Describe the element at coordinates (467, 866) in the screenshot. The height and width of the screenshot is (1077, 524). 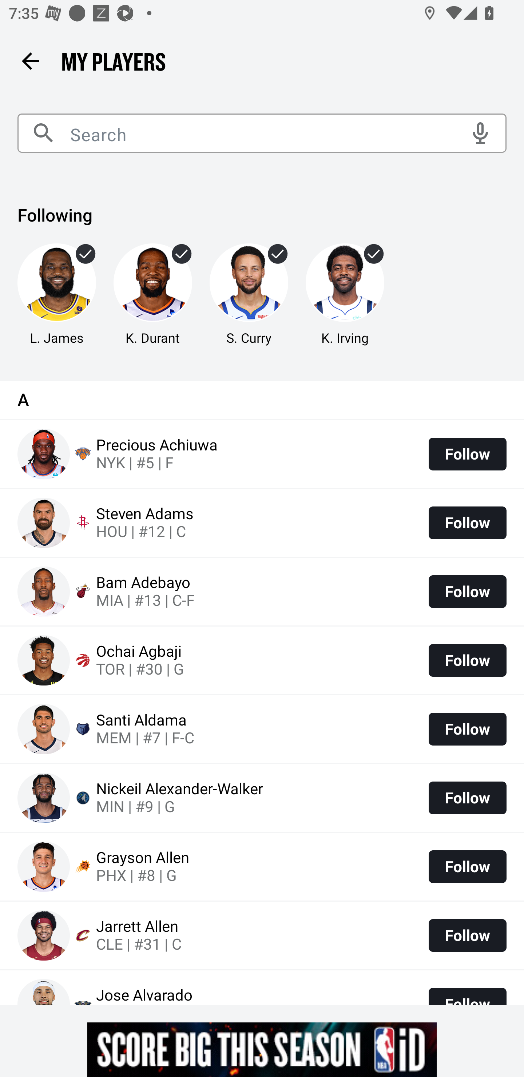
I see `Follow` at that location.